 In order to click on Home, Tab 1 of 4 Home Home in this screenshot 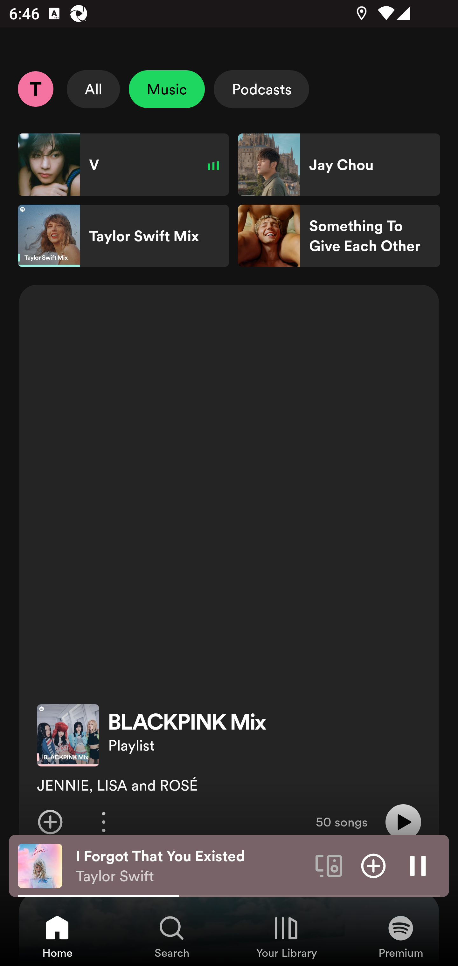, I will do `click(57, 936)`.